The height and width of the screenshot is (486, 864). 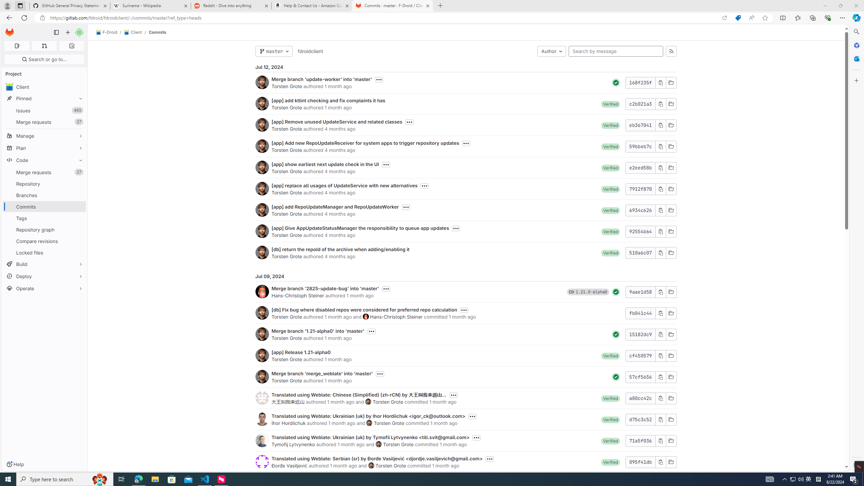 What do you see at coordinates (205, 479) in the screenshot?
I see `Visual Studio Code - 1 running window` at bounding box center [205, 479].